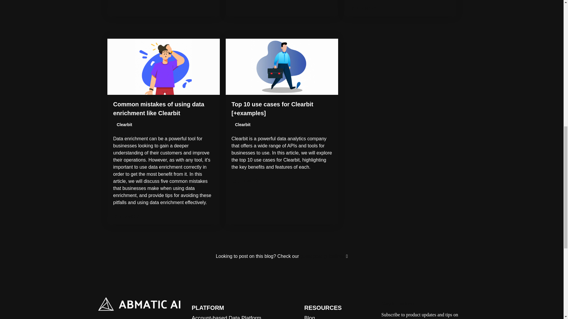 The height and width of the screenshot is (319, 568). Describe the element at coordinates (139, 304) in the screenshot. I see `Abmatic logo` at that location.